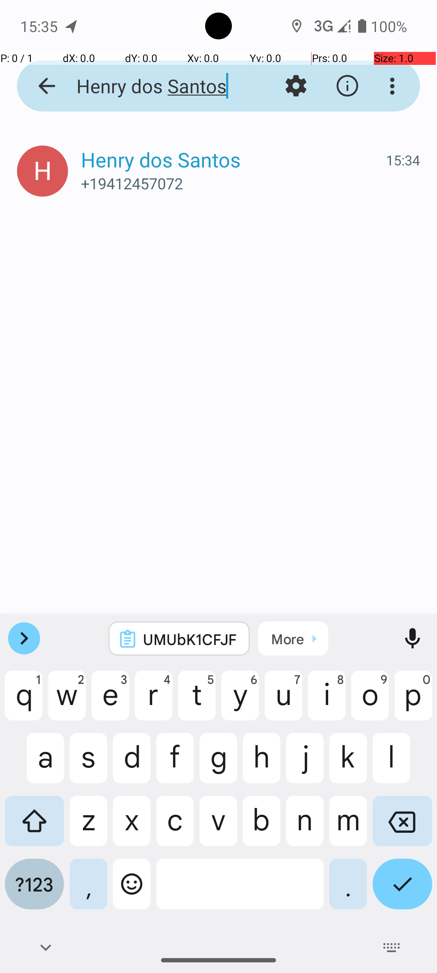  Describe the element at coordinates (156, 86) in the screenshot. I see `Henry dos Santos` at that location.